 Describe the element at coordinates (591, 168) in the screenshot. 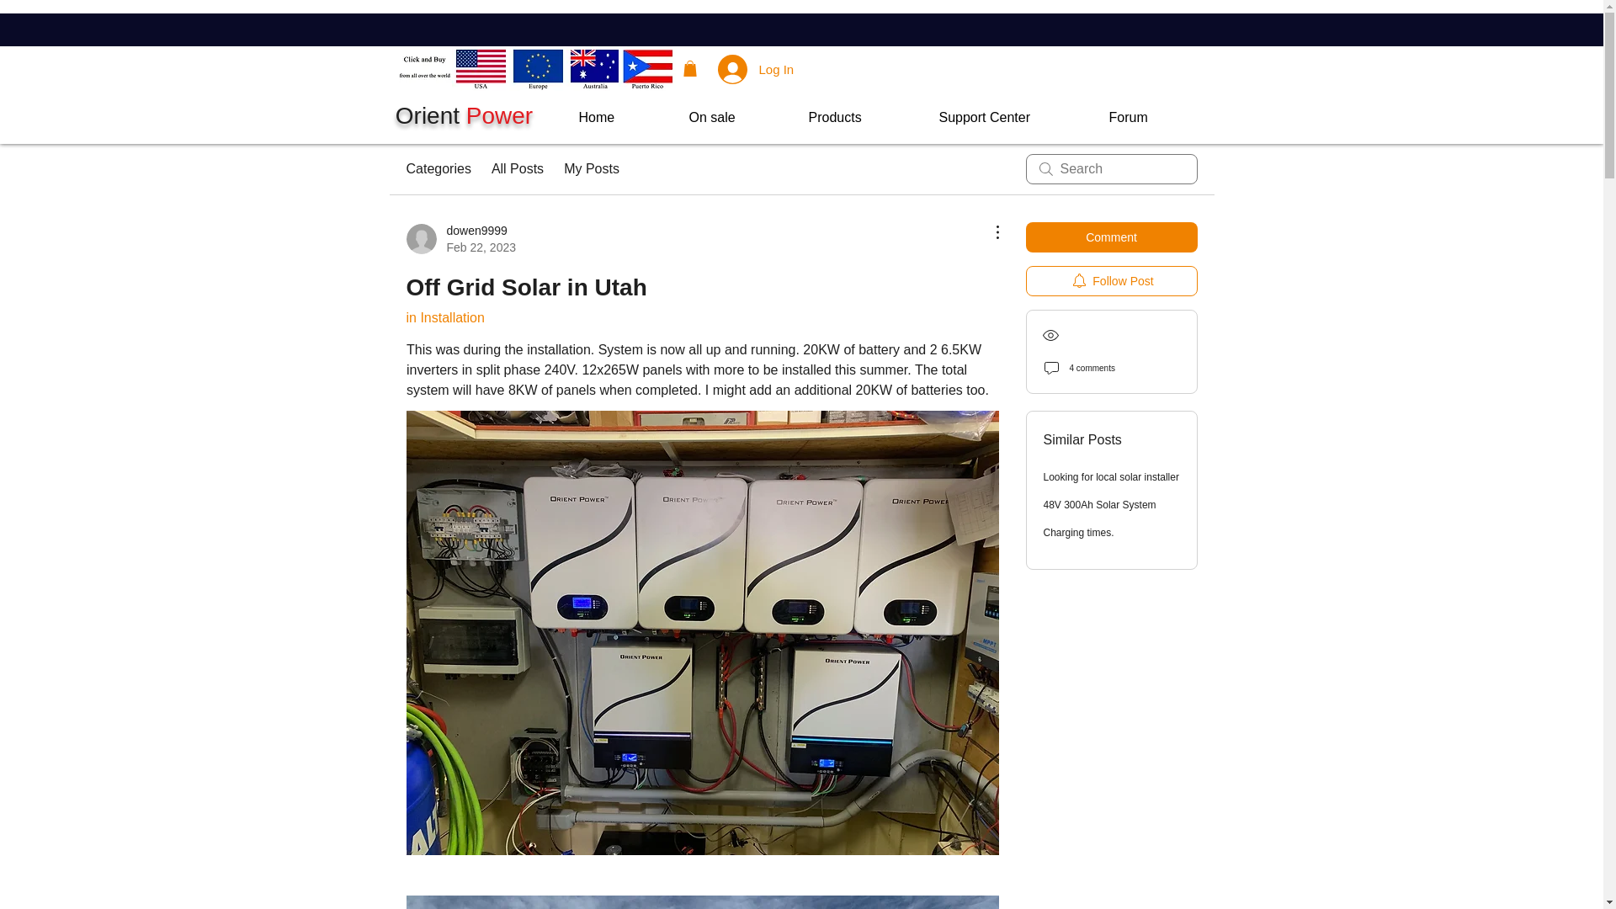

I see `in Installation` at that location.